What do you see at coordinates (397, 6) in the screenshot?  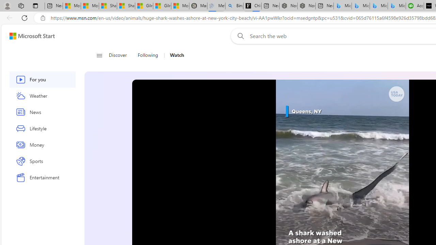 I see `Microsoft Bing Travel - Shangri-La Hotel Bangkok` at bounding box center [397, 6].